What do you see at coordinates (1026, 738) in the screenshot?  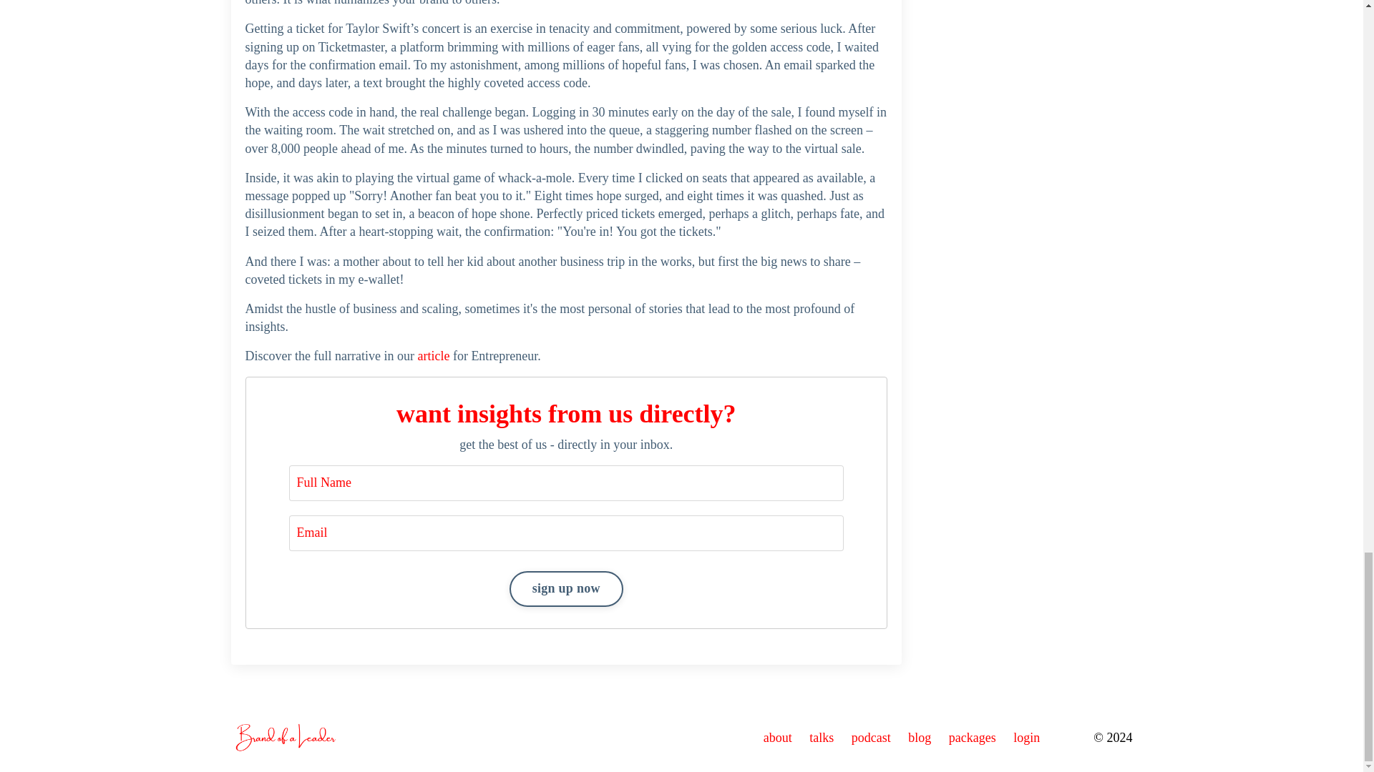 I see `login` at bounding box center [1026, 738].